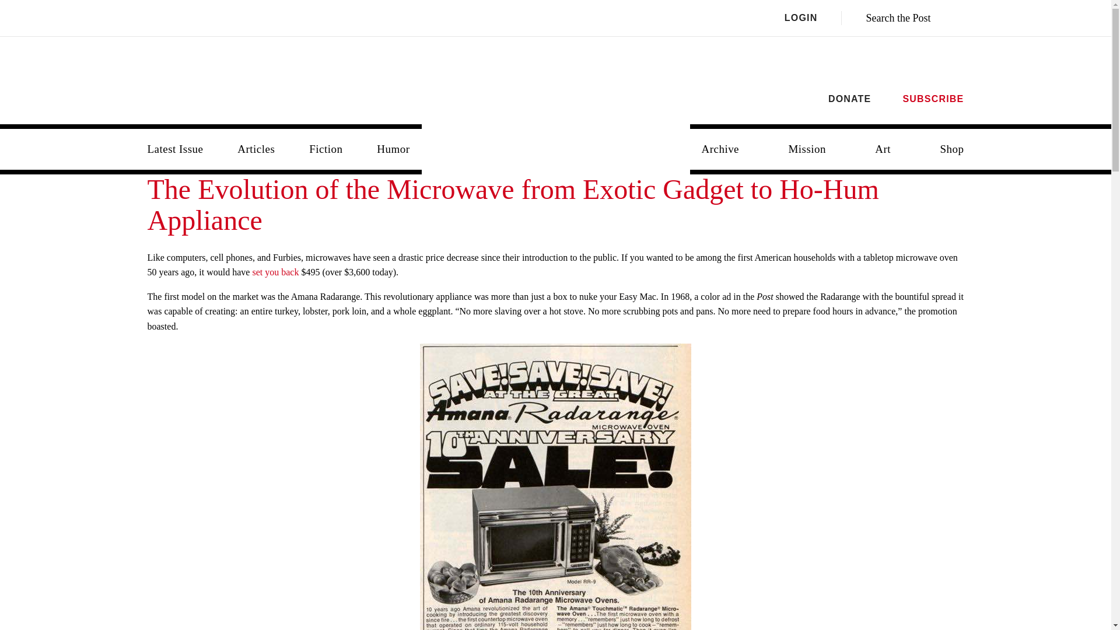 This screenshot has height=630, width=1120. Describe the element at coordinates (256, 149) in the screenshot. I see `Articles` at that location.